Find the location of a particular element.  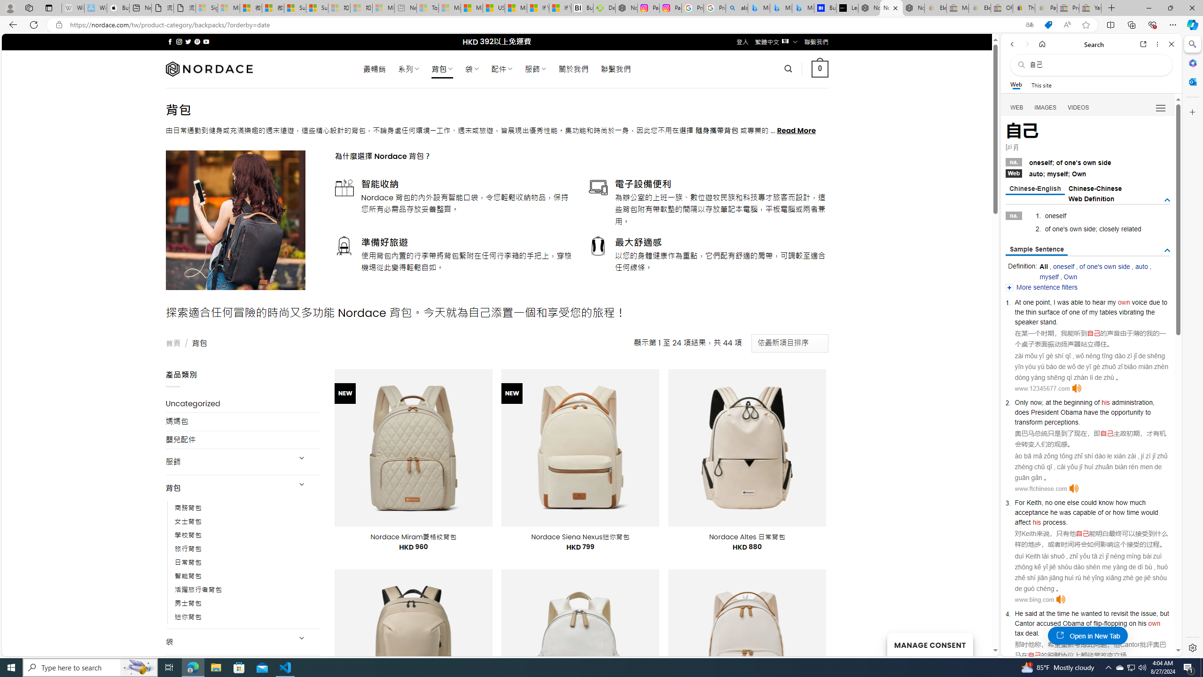

Keith is located at coordinates (1029, 534).